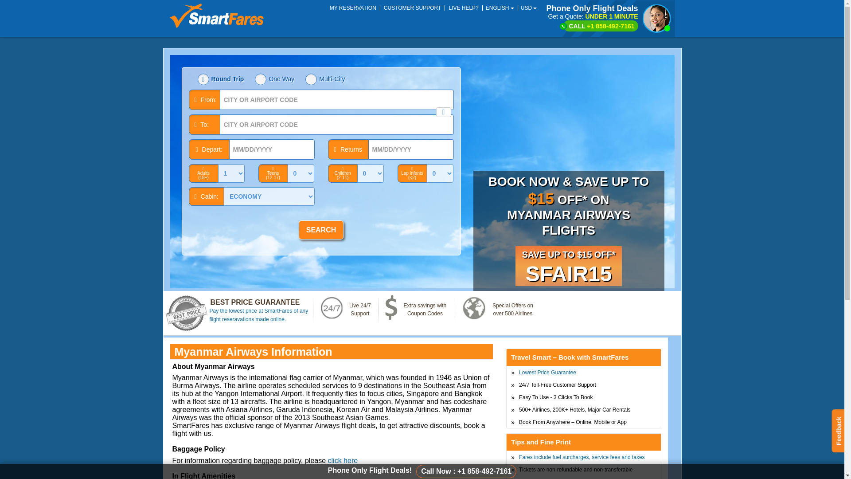  I want to click on Search, so click(321, 230).